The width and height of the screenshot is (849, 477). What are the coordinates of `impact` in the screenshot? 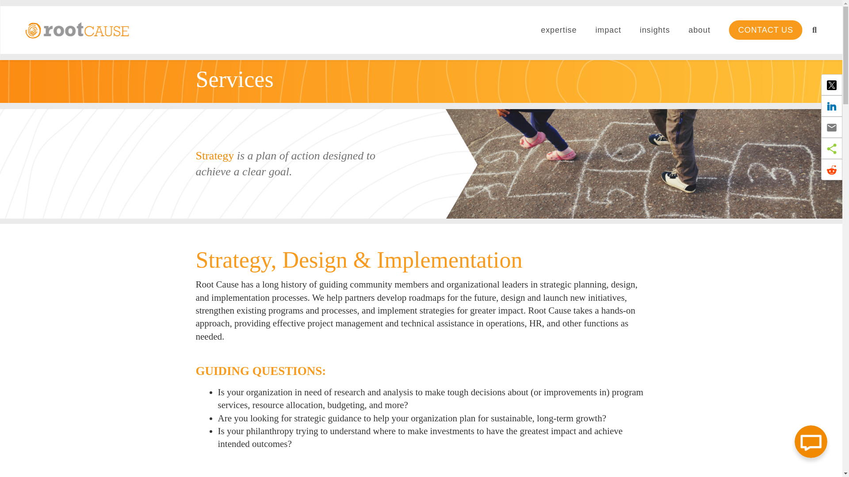 It's located at (612, 30).